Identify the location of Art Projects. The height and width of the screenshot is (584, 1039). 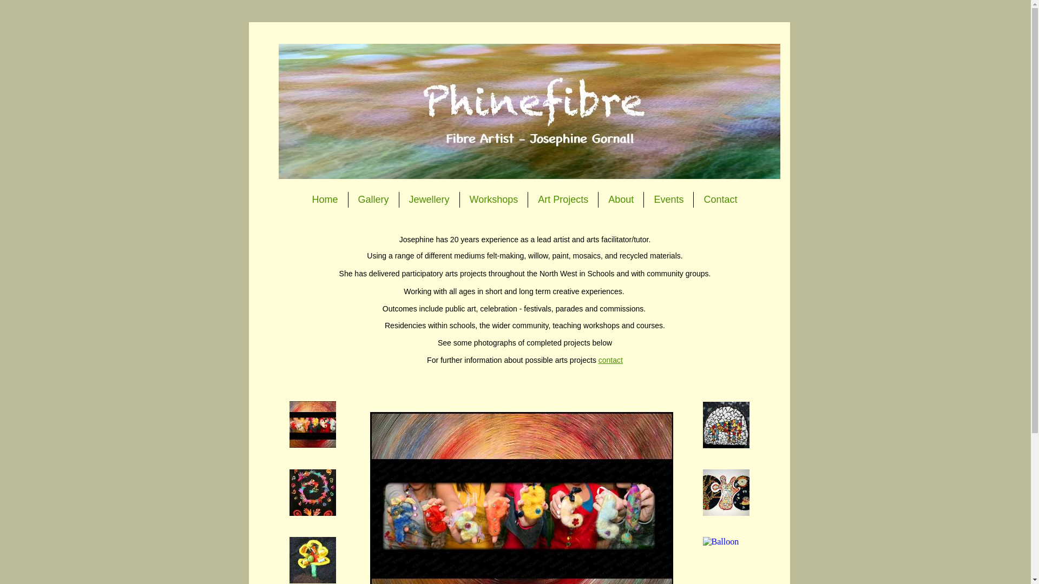
(563, 200).